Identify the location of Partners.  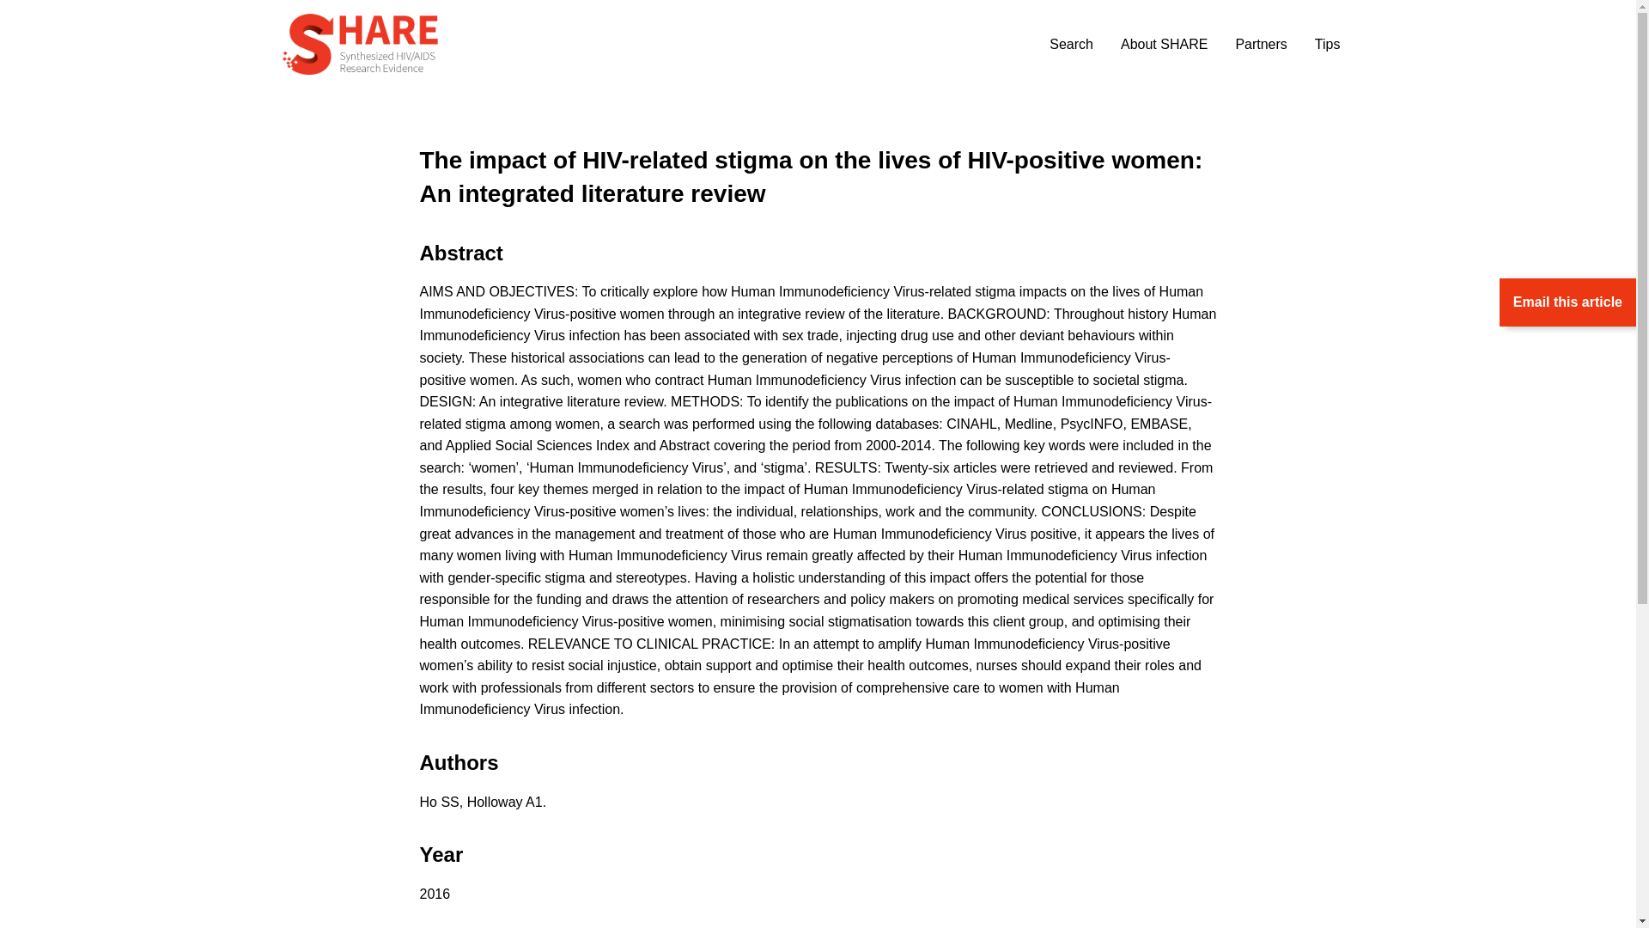
(1261, 44).